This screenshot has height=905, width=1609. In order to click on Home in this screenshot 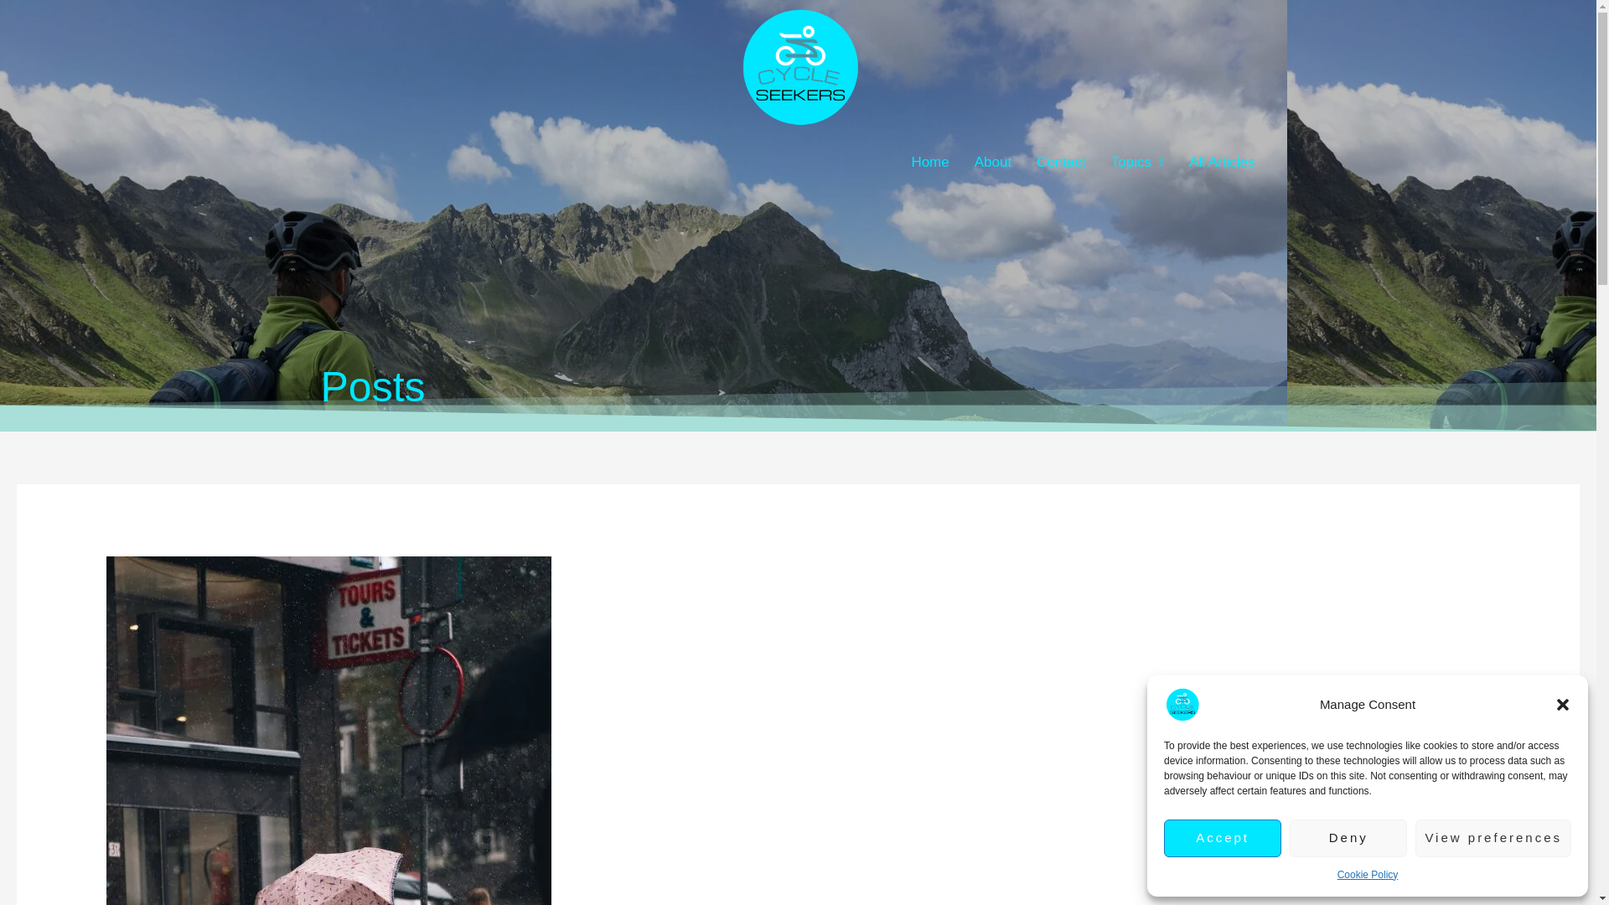, I will do `click(929, 162)`.